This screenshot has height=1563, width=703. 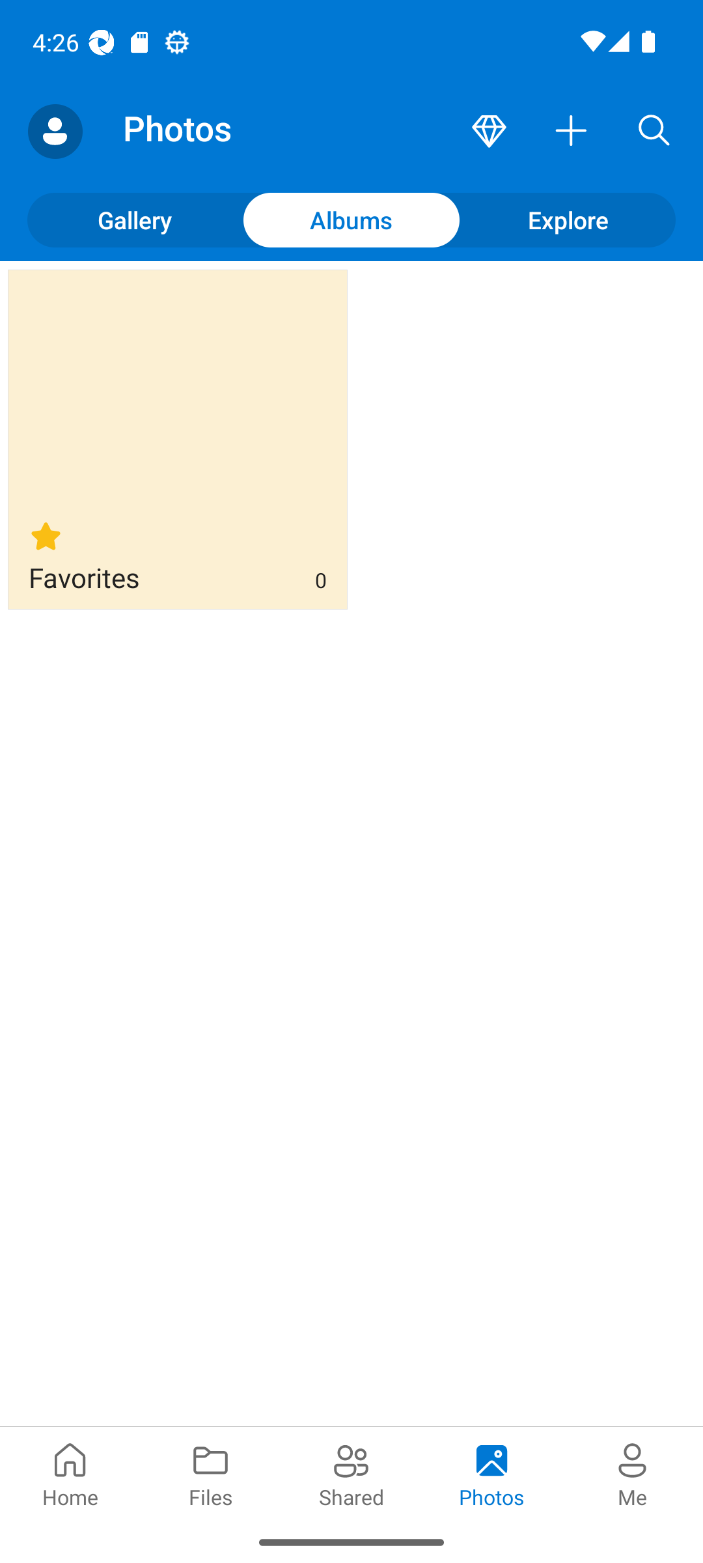 What do you see at coordinates (633, 1473) in the screenshot?
I see `Me pivot Me` at bounding box center [633, 1473].